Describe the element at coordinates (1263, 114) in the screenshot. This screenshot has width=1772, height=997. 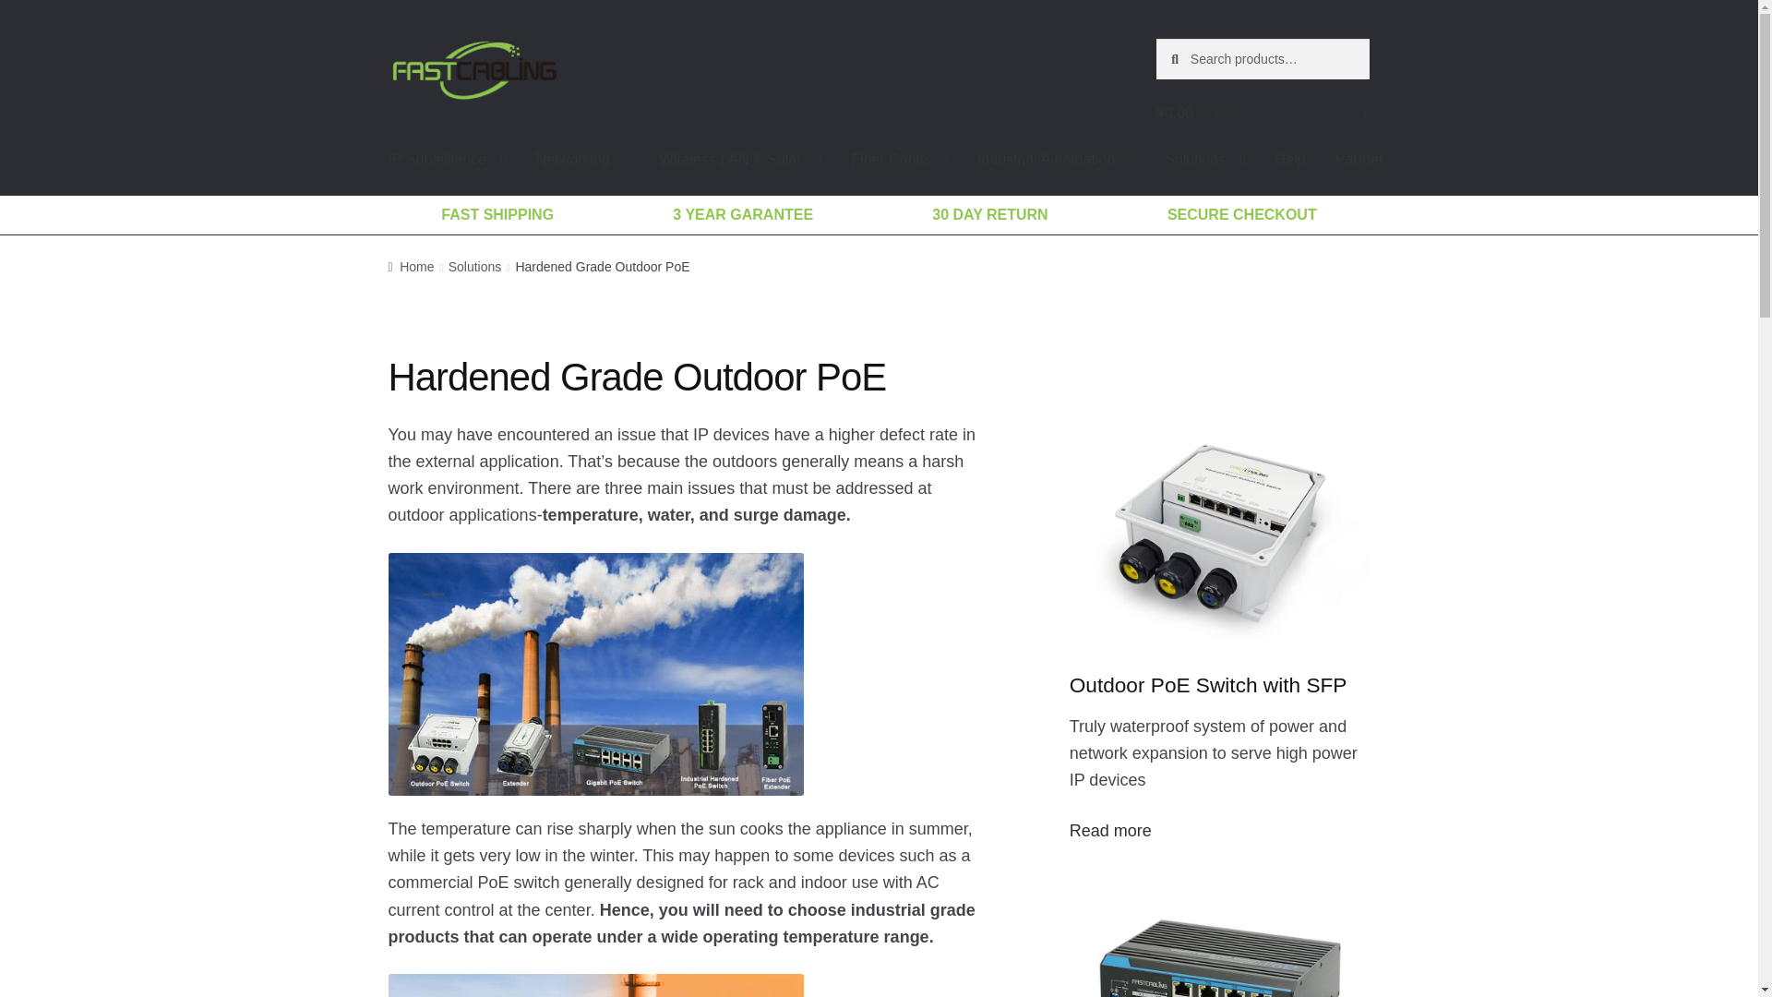
I see `View your shopping cart` at that location.